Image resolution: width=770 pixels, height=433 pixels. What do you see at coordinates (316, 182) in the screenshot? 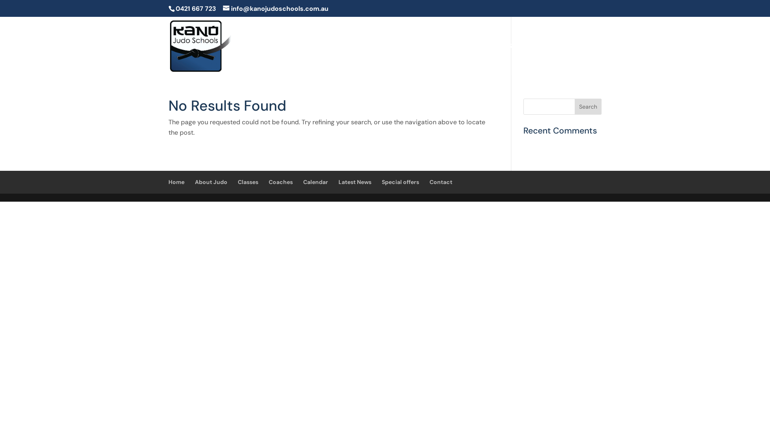
I see `Calendar` at bounding box center [316, 182].